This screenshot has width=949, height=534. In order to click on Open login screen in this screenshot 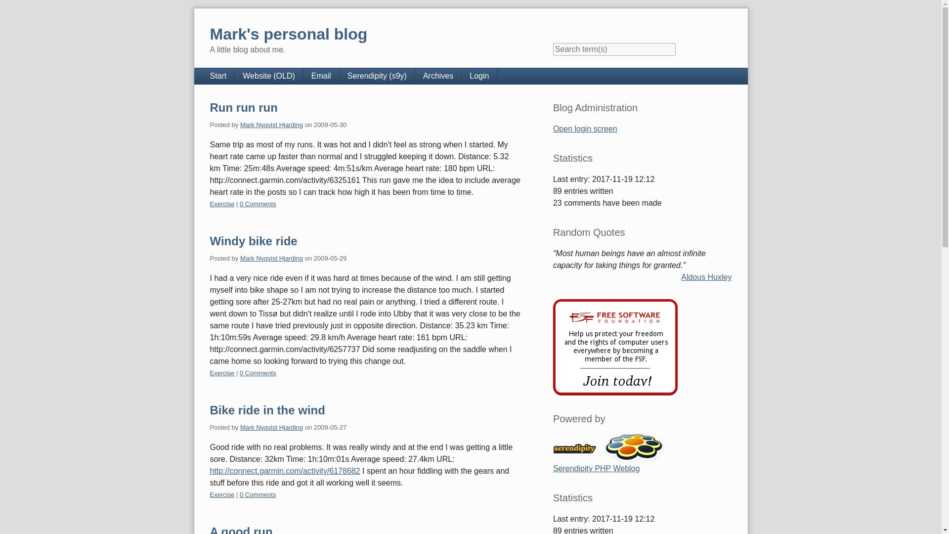, I will do `click(585, 129)`.